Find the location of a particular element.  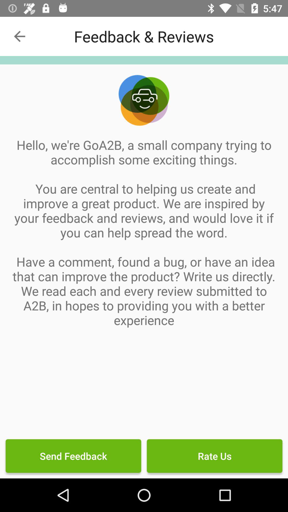

select the icon at the bottom left corner is located at coordinates (73, 456).